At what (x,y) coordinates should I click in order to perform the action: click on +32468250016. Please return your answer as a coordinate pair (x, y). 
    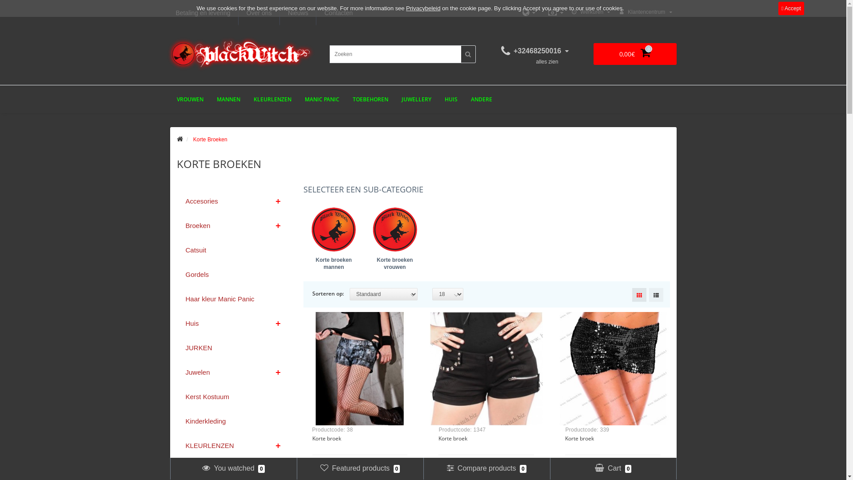
    Looking at the image, I should click on (535, 51).